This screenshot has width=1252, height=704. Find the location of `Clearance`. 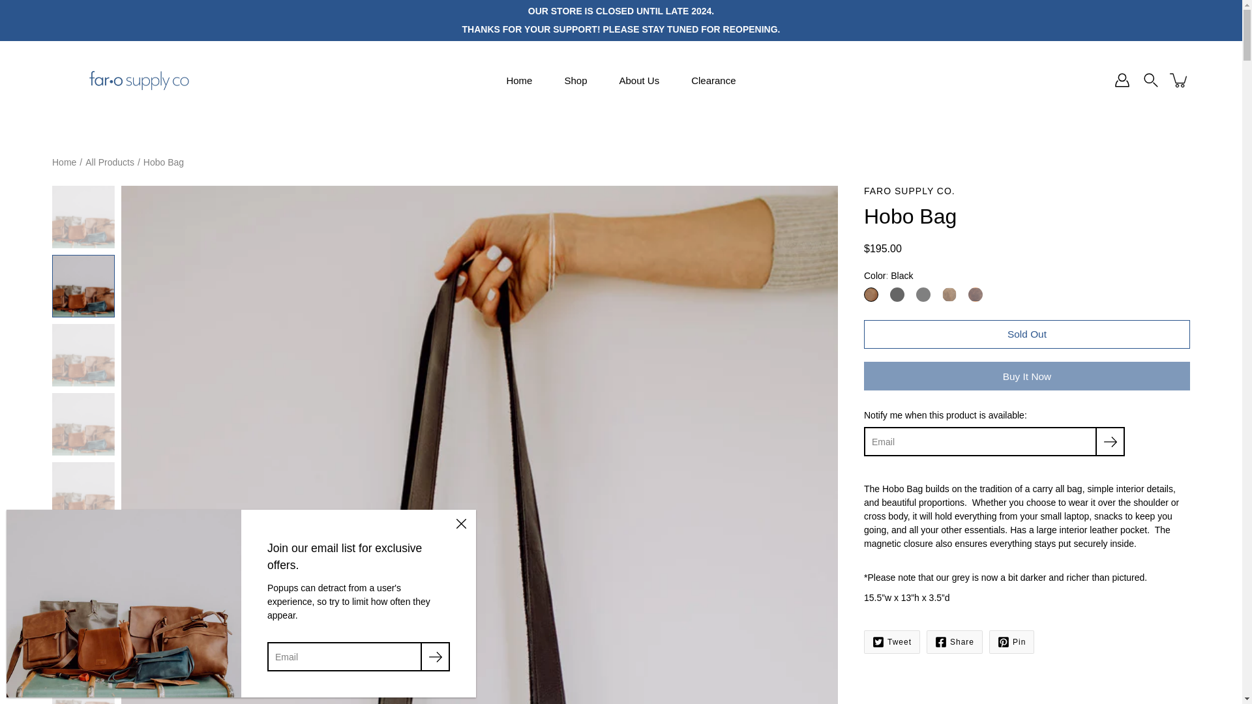

Clearance is located at coordinates (713, 80).